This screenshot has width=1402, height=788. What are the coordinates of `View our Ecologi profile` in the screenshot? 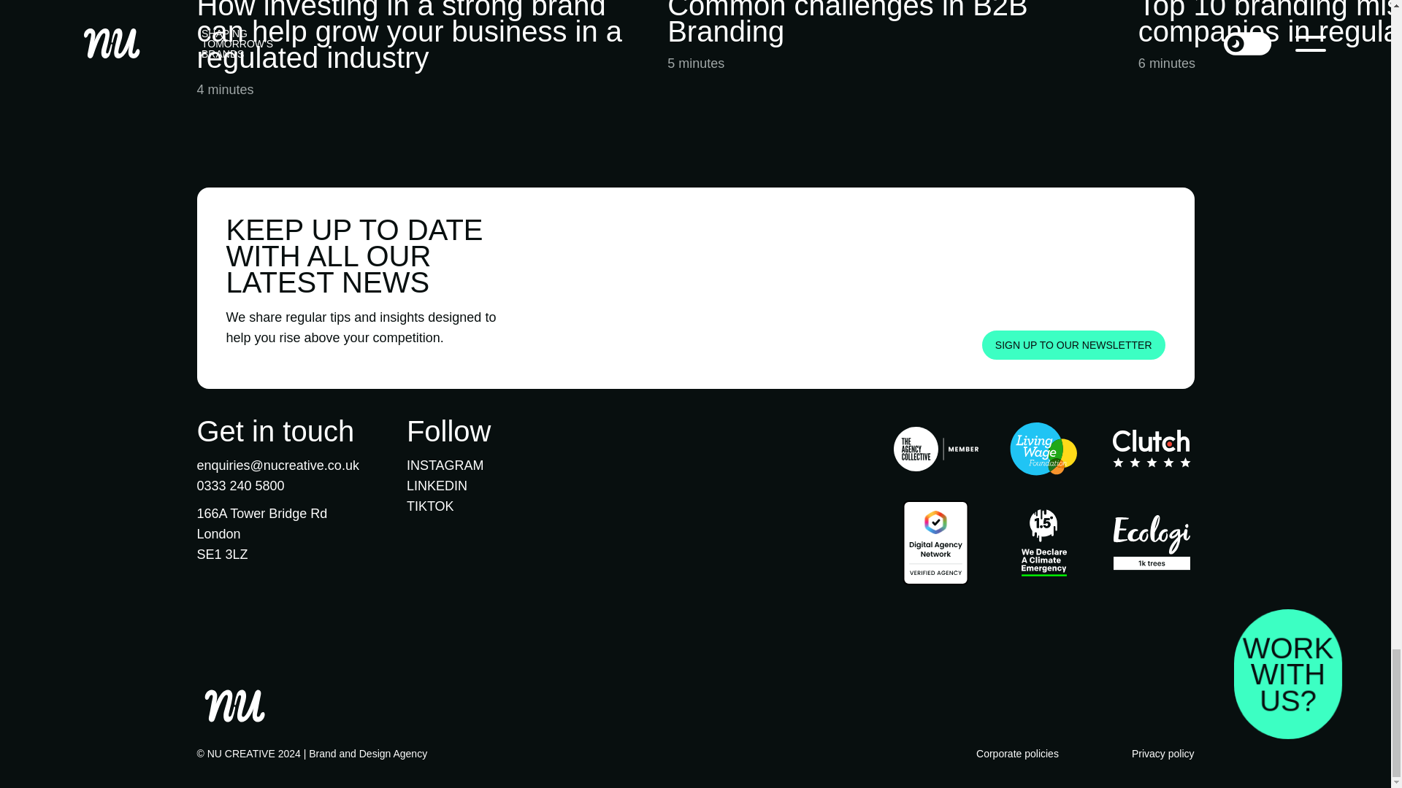 It's located at (1152, 546).